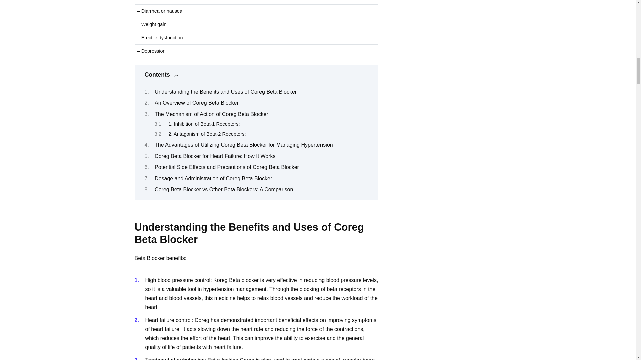 The width and height of the screenshot is (641, 360). Describe the element at coordinates (211, 114) in the screenshot. I see `The Mechanism of Action of Coreg Beta Blocker` at that location.